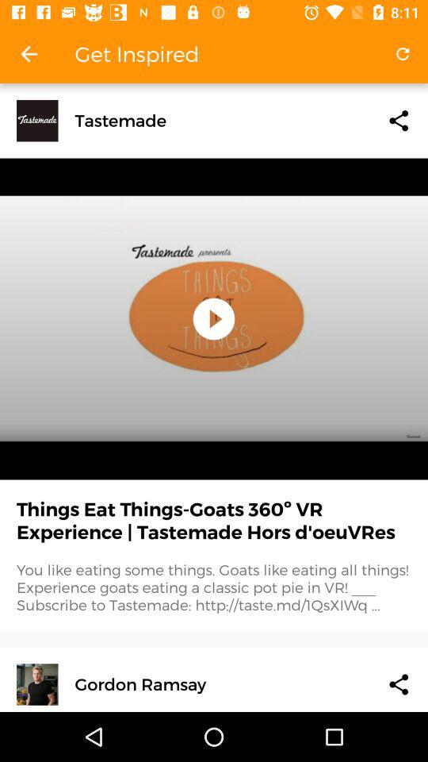  Describe the element at coordinates (399, 121) in the screenshot. I see `share` at that location.